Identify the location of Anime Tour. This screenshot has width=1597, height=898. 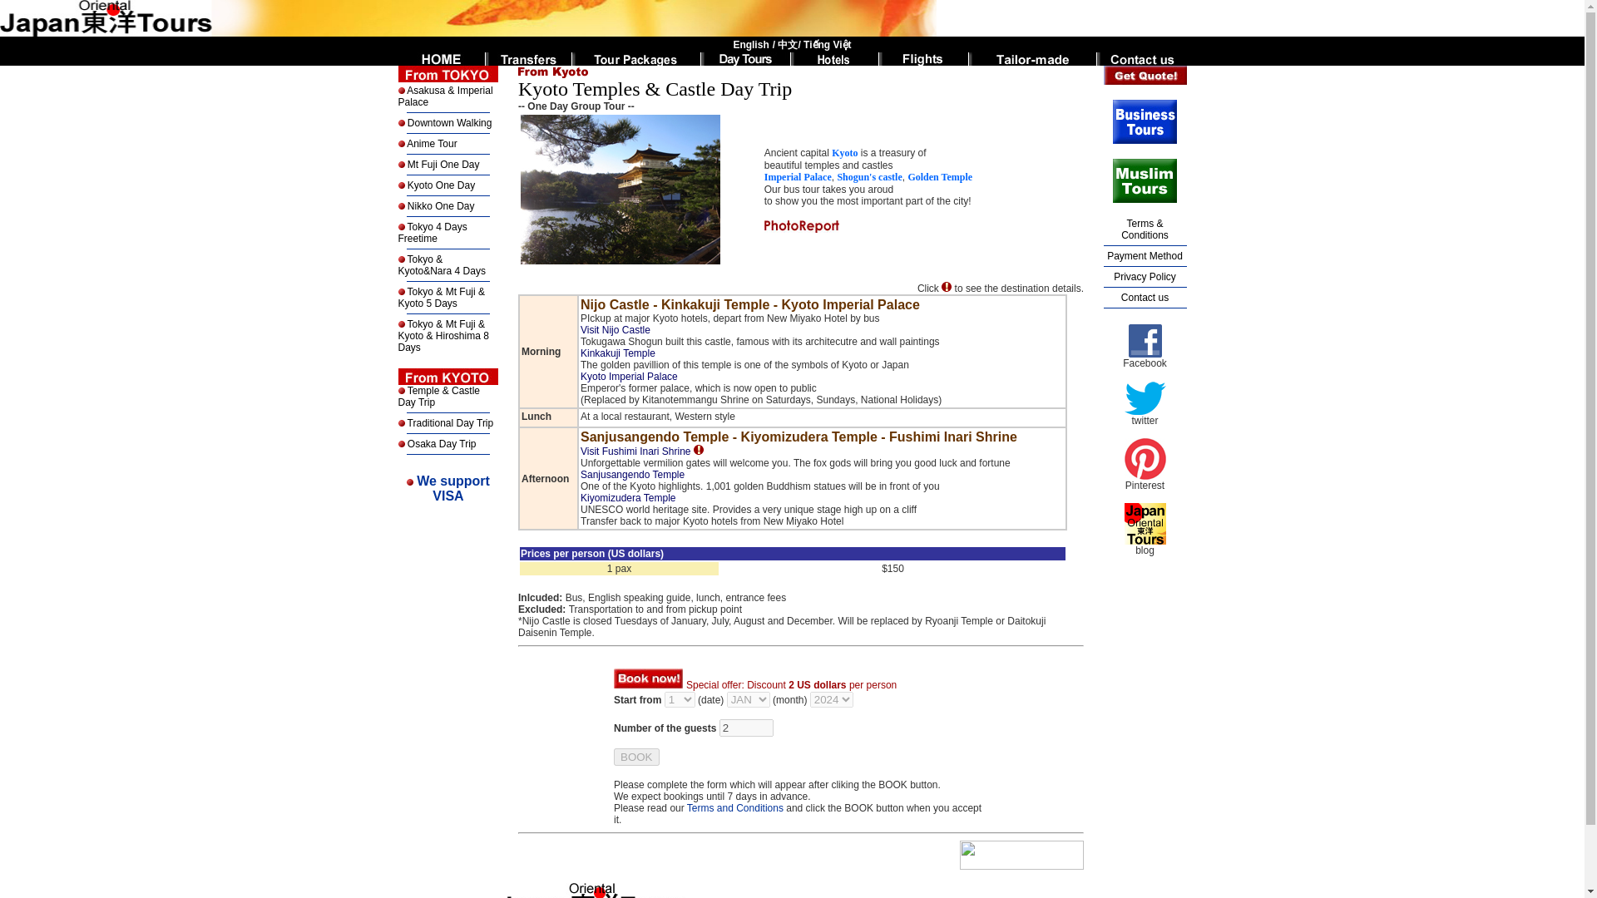
(453, 488).